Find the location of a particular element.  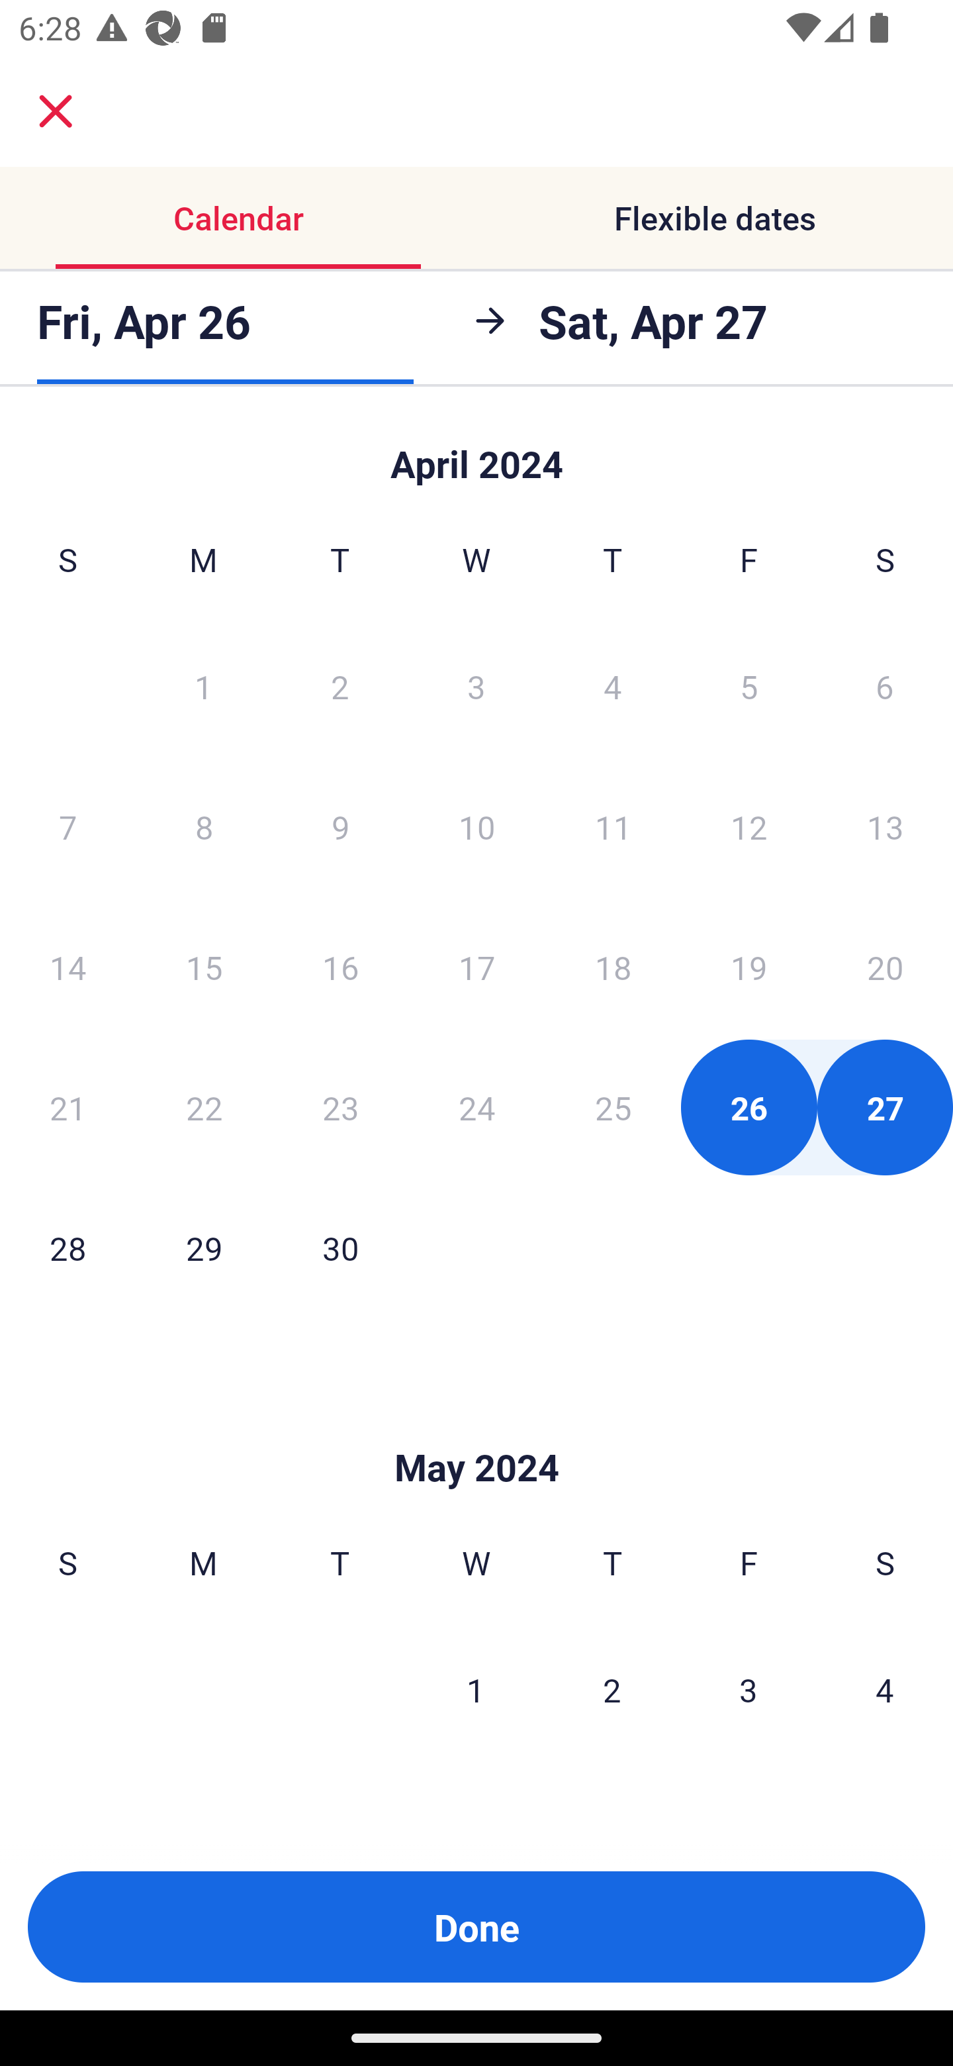

4 Saturday, May 4, 2024 is located at coordinates (885, 1690).